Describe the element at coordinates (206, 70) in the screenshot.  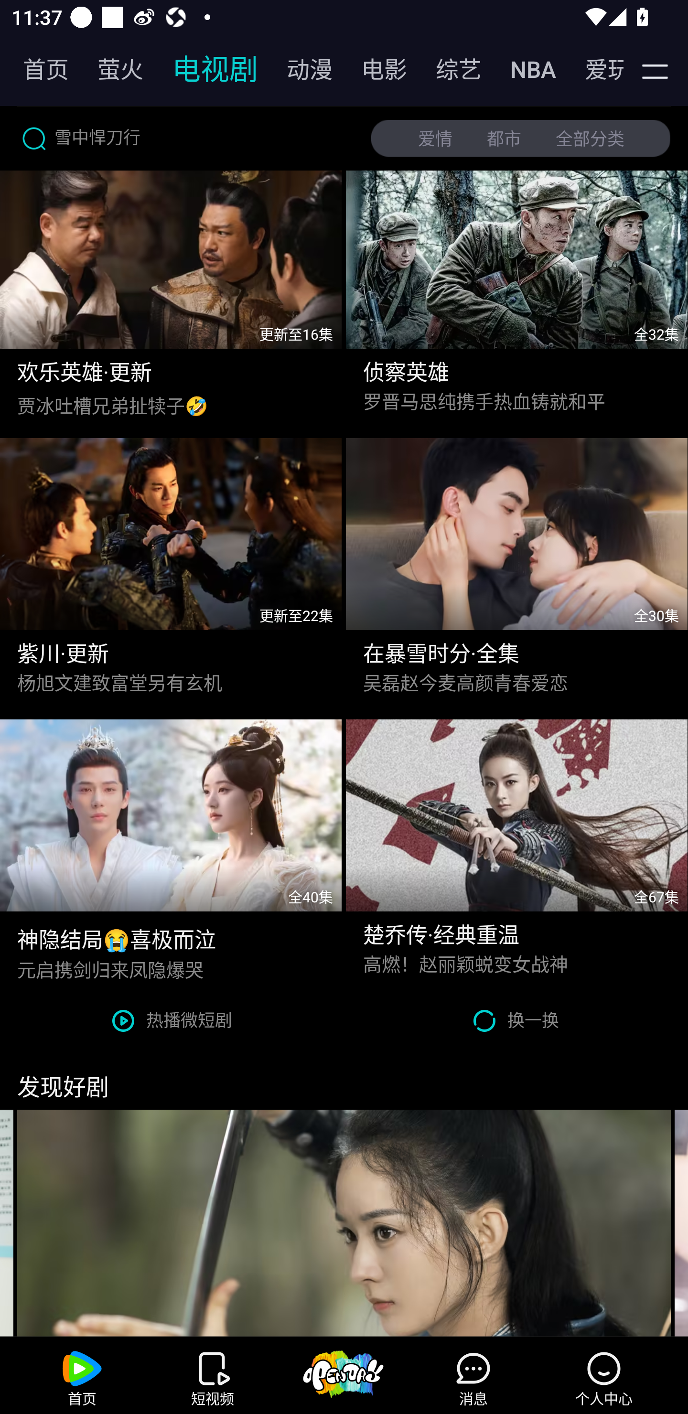
I see `电视剧` at that location.